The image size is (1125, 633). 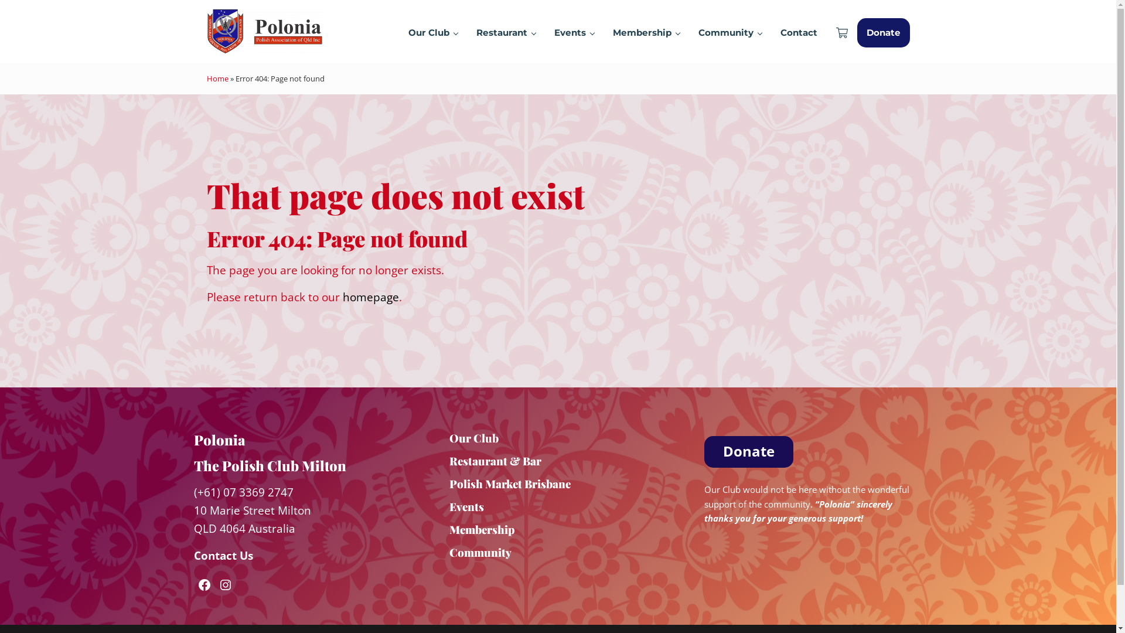 What do you see at coordinates (244, 492) in the screenshot?
I see `(+61) 07 3369 2747` at bounding box center [244, 492].